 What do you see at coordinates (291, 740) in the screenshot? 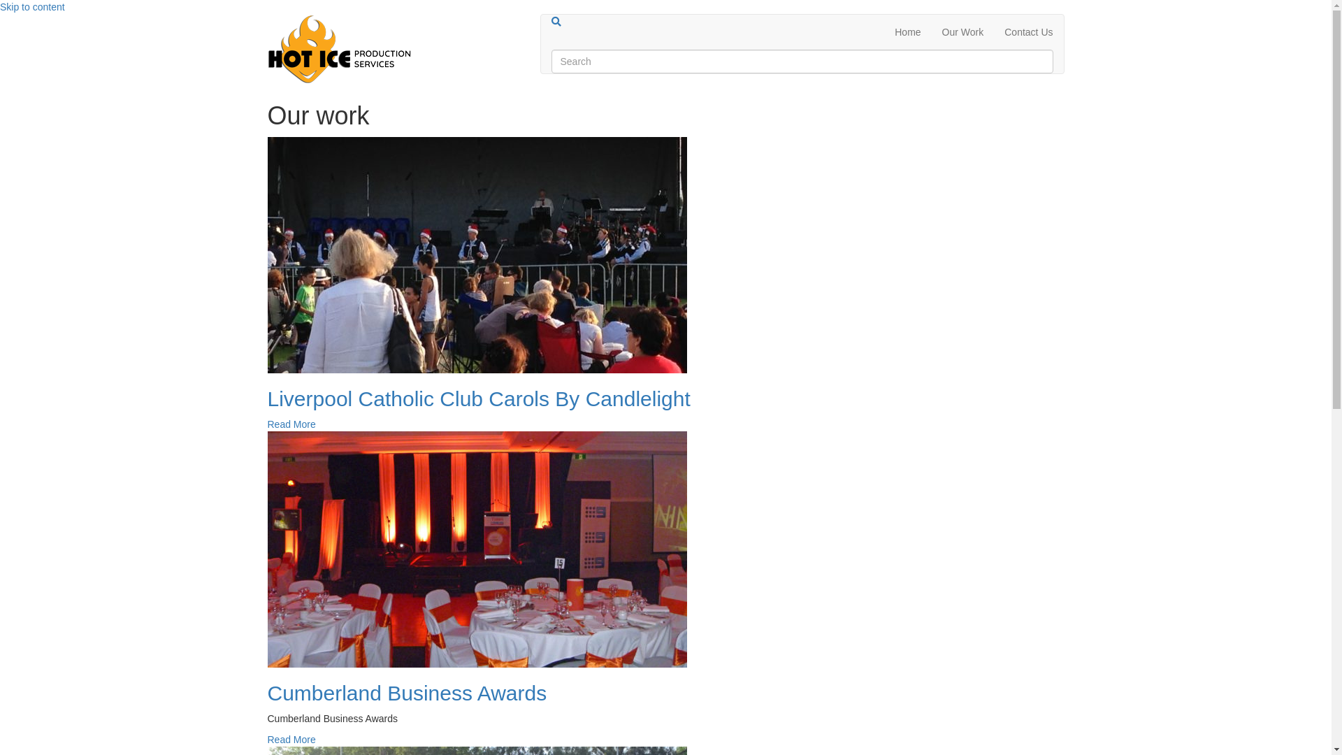
I see `Read More` at bounding box center [291, 740].